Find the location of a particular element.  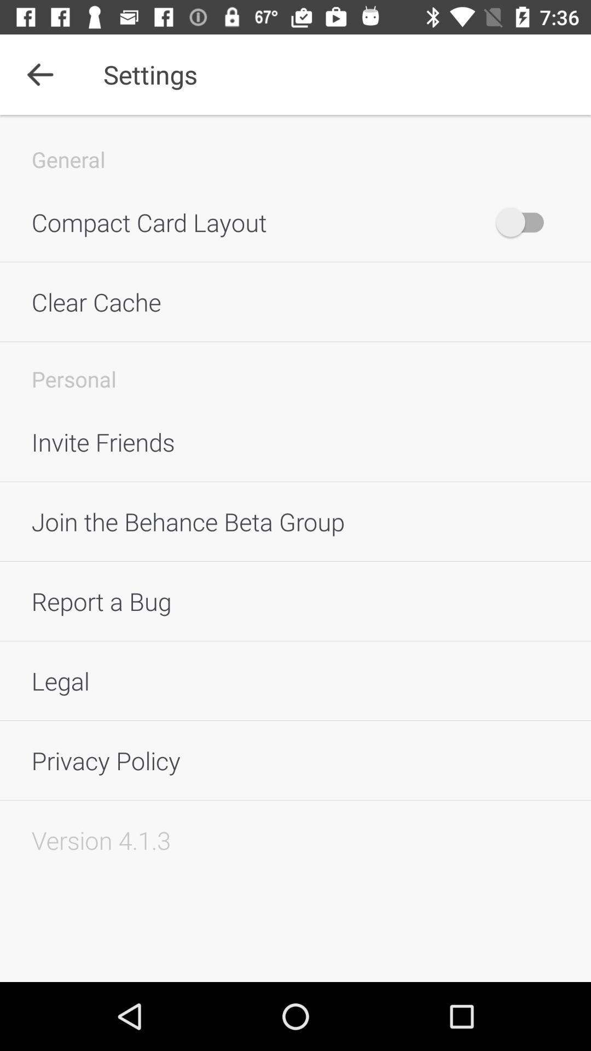

launch the icon below the invite friends is located at coordinates (296, 521).